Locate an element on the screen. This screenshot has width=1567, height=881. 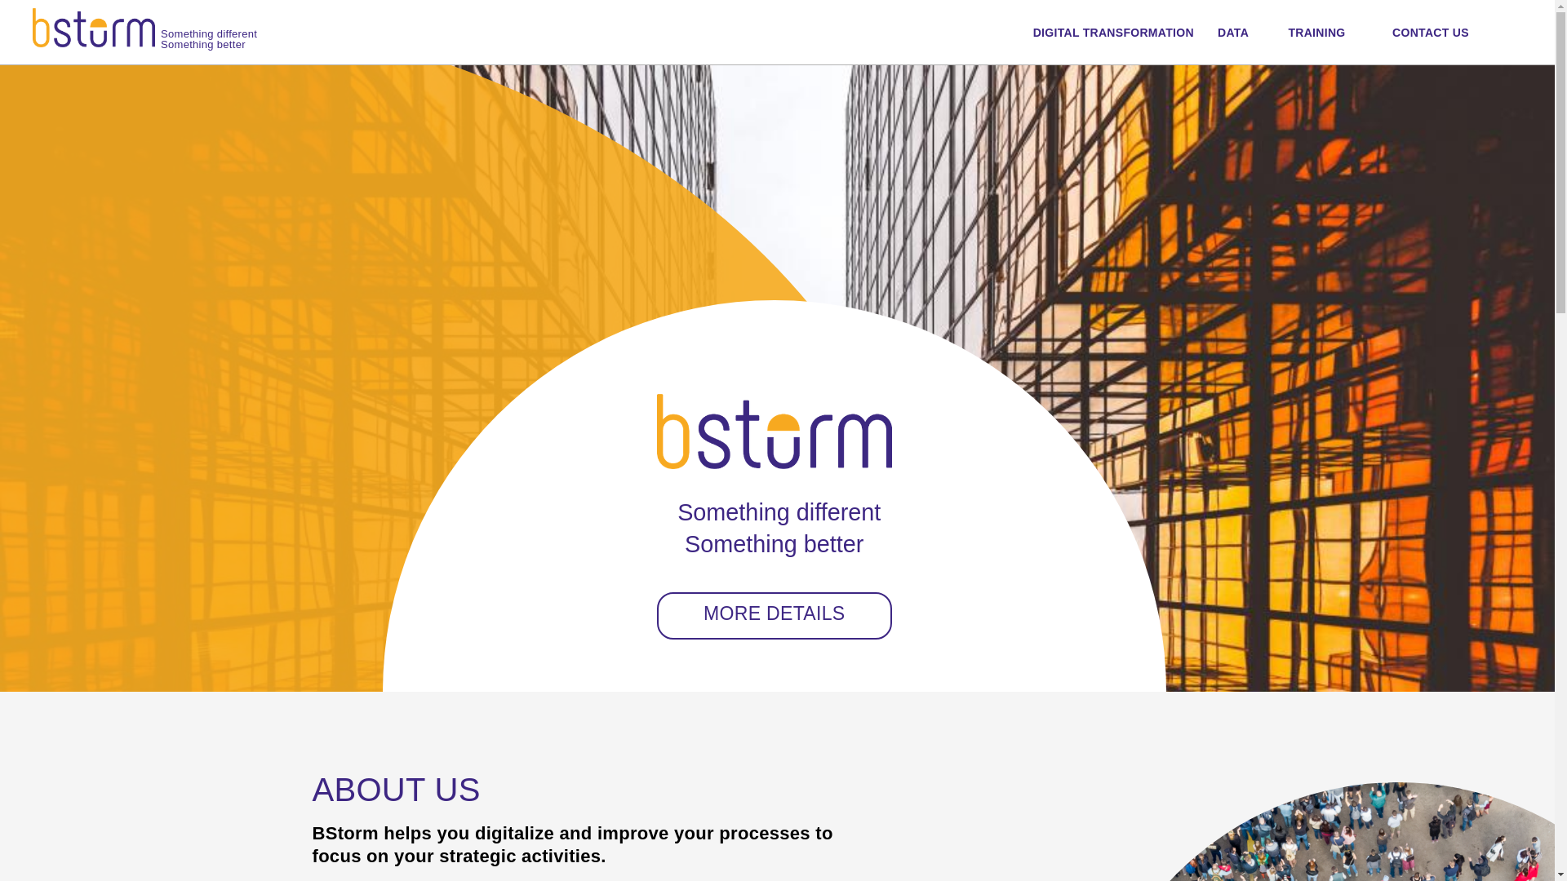
TRAINING is located at coordinates (1309, 33).